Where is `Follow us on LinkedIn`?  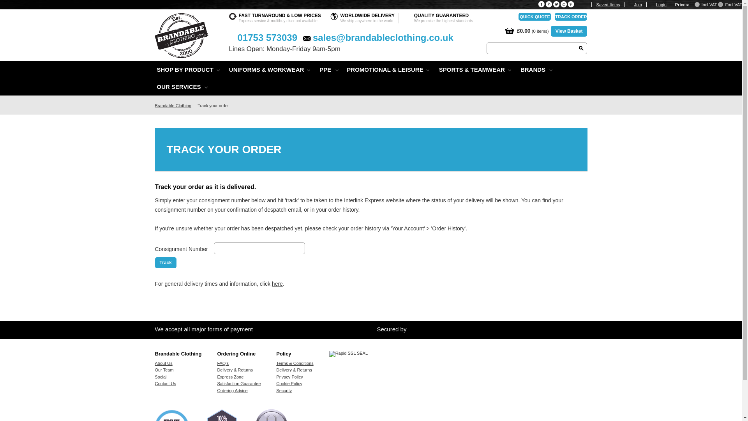
Follow us on LinkedIn is located at coordinates (549, 4).